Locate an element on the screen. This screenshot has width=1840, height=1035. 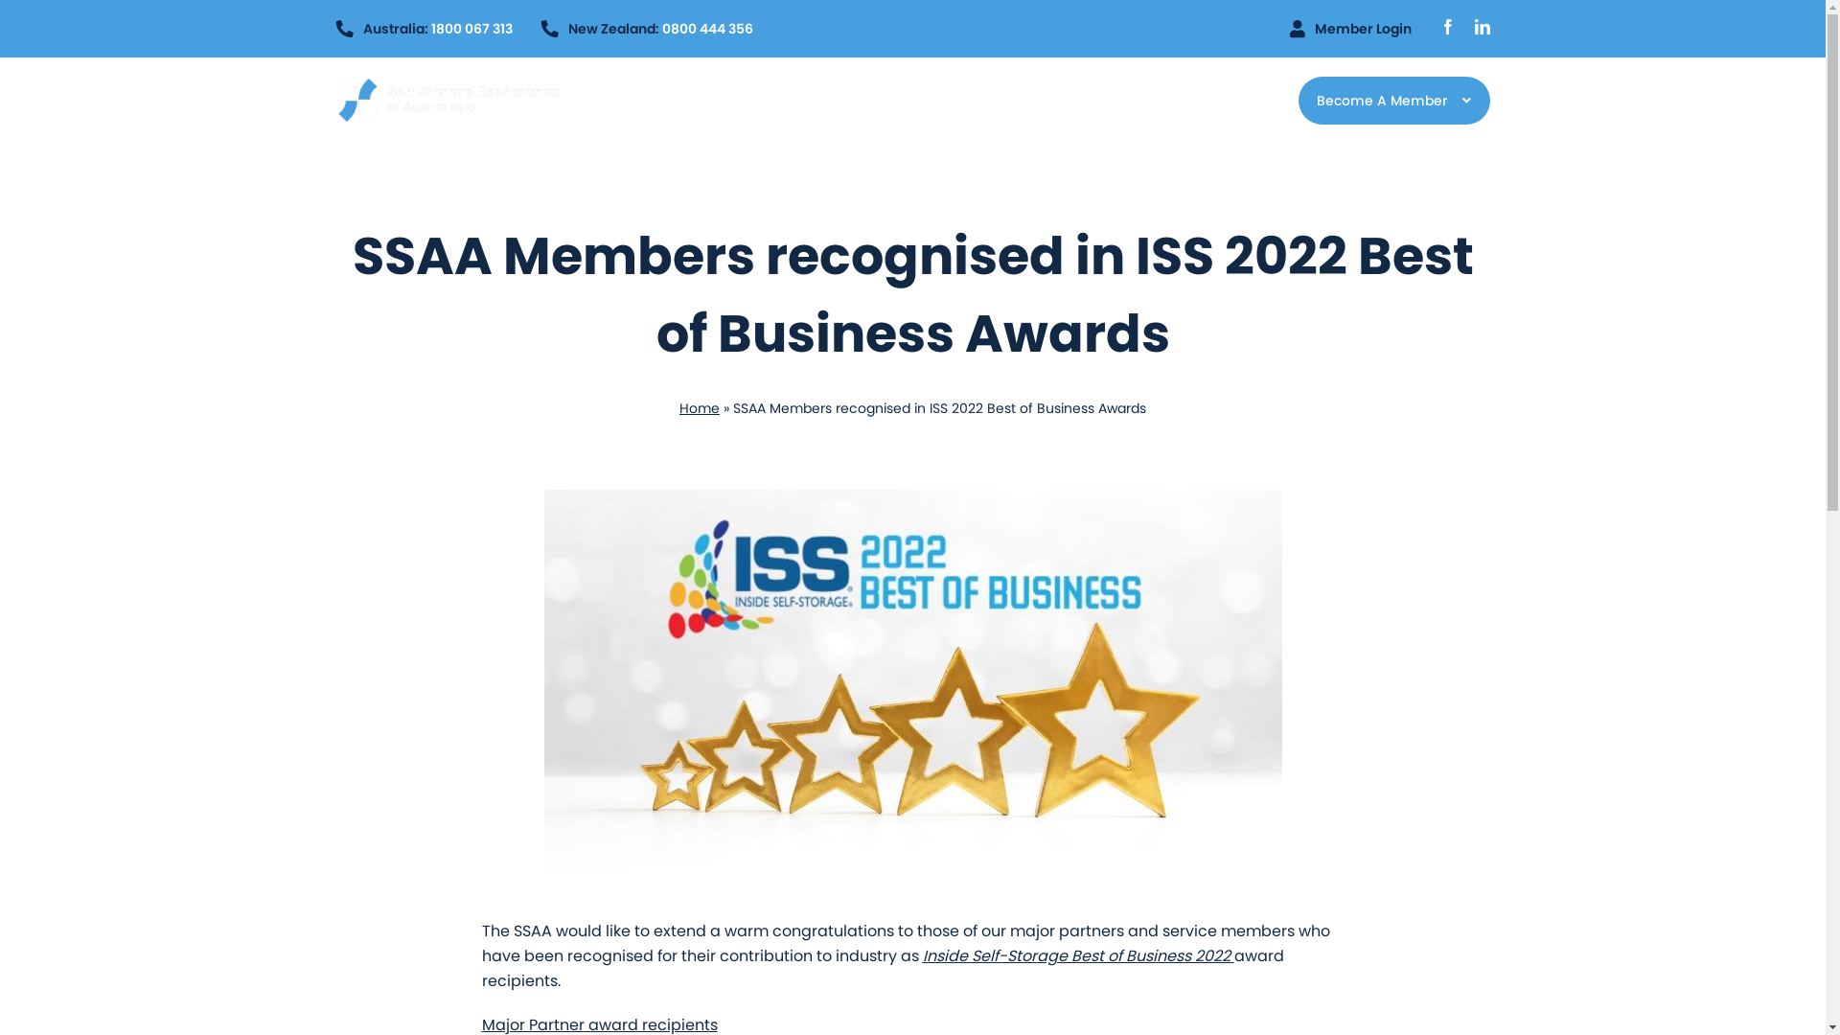
Become A Member is located at coordinates (1393, 101).